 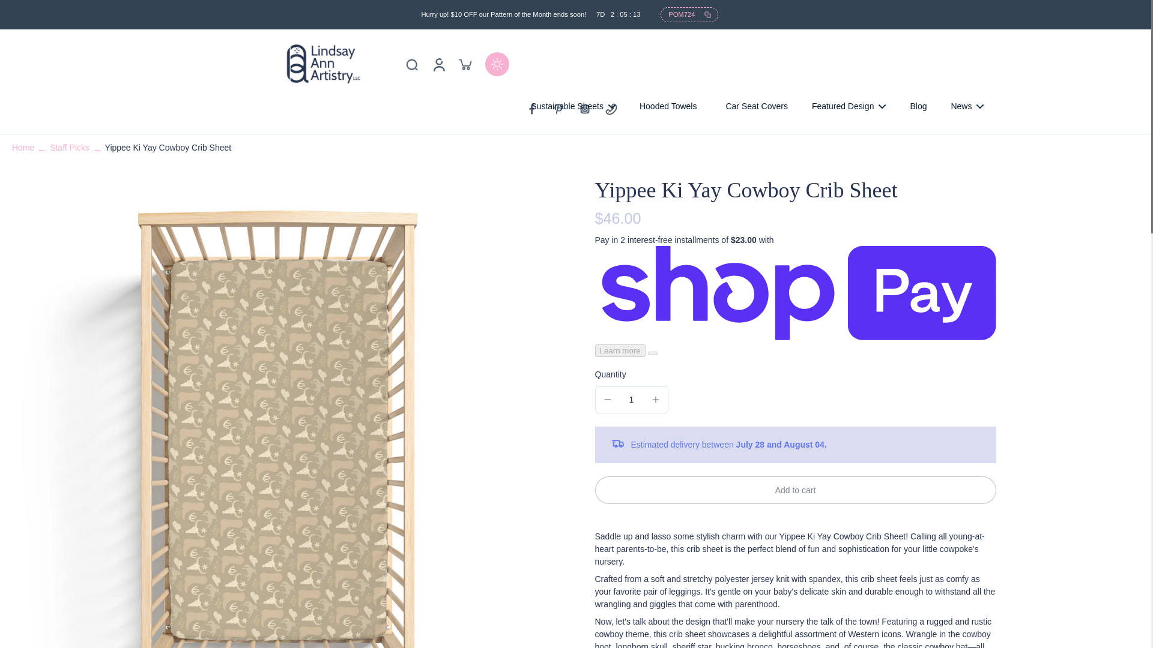 I want to click on Home, so click(x=23, y=147).